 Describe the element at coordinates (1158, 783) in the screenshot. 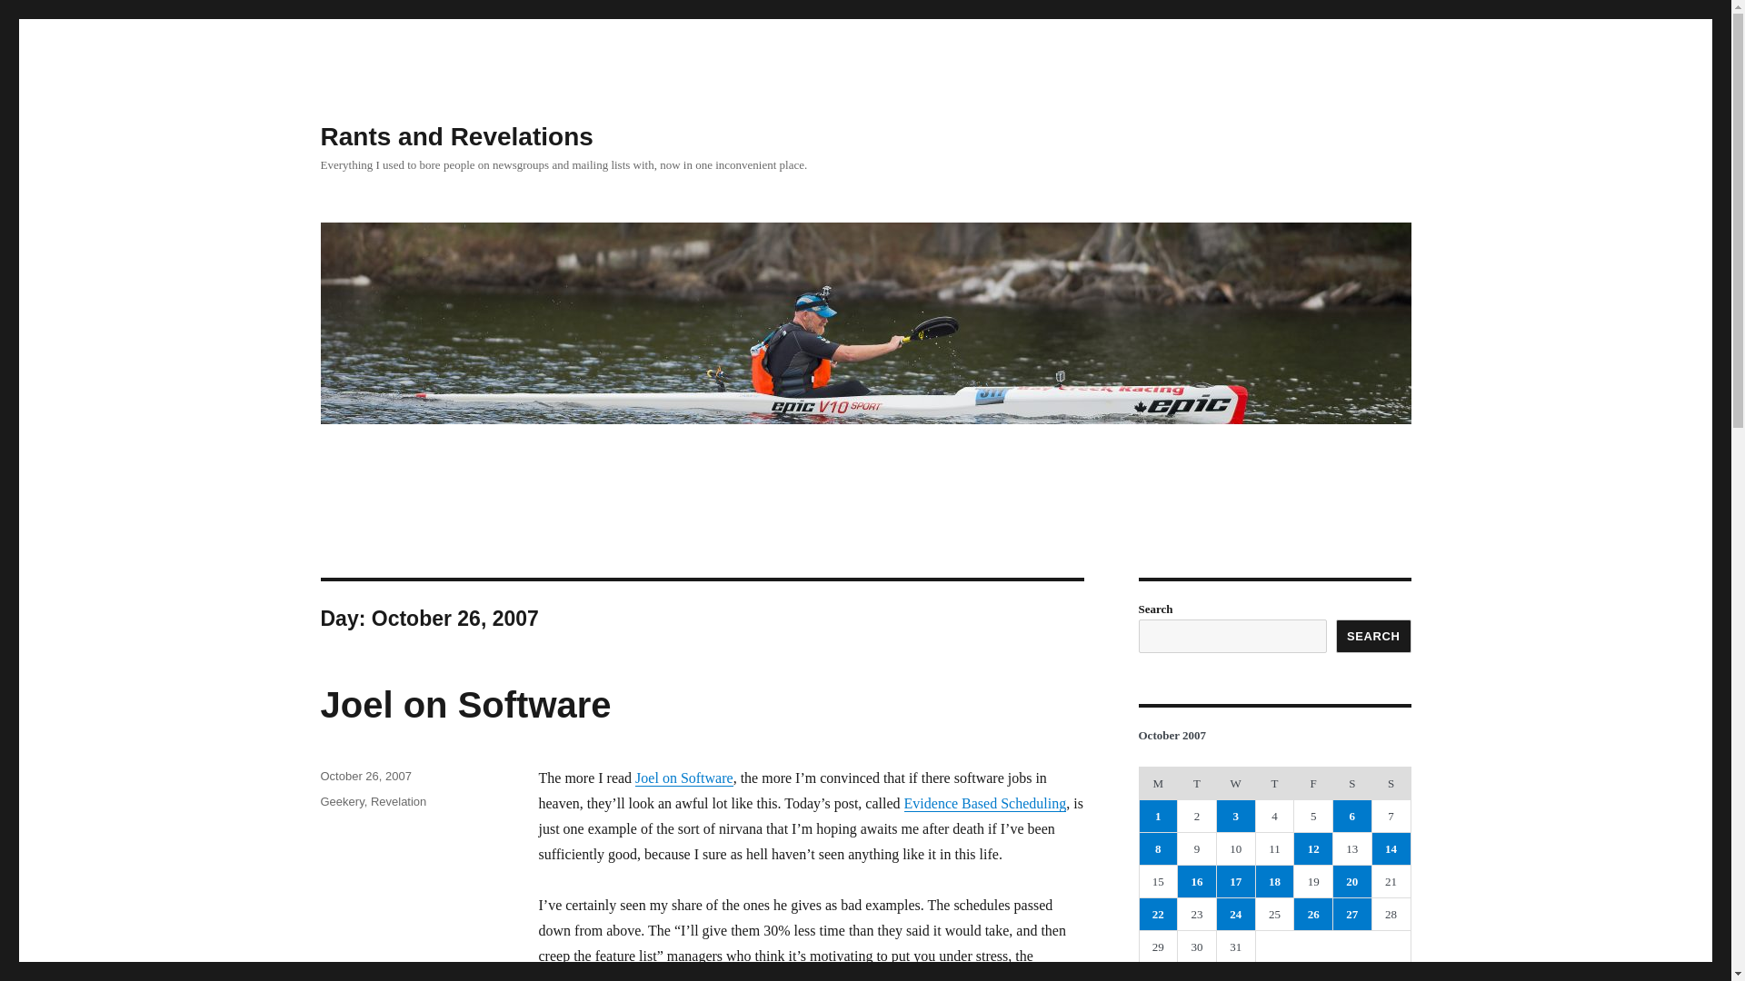

I see `Monday` at that location.